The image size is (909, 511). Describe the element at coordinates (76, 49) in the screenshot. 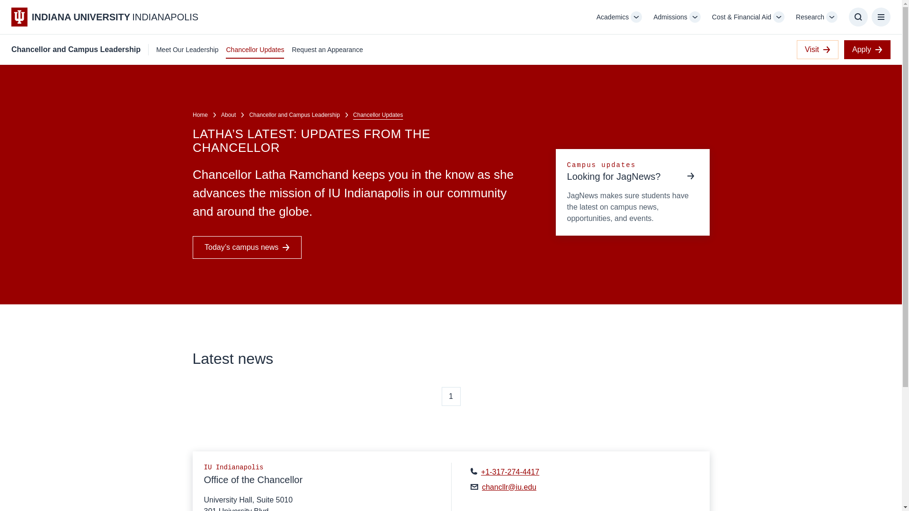

I see `Chancellor and Campus Leadership` at that location.